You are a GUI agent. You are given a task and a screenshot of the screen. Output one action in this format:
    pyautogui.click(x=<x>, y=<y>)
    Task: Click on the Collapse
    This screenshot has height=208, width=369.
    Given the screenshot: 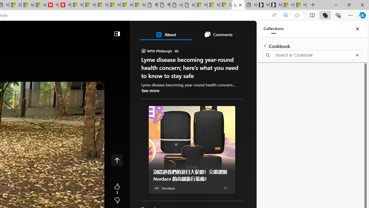 What is the action you would take?
    pyautogui.click(x=117, y=34)
    